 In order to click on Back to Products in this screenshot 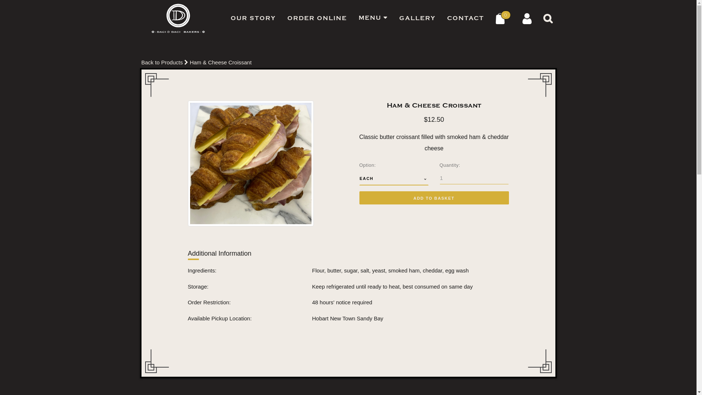, I will do `click(162, 62)`.